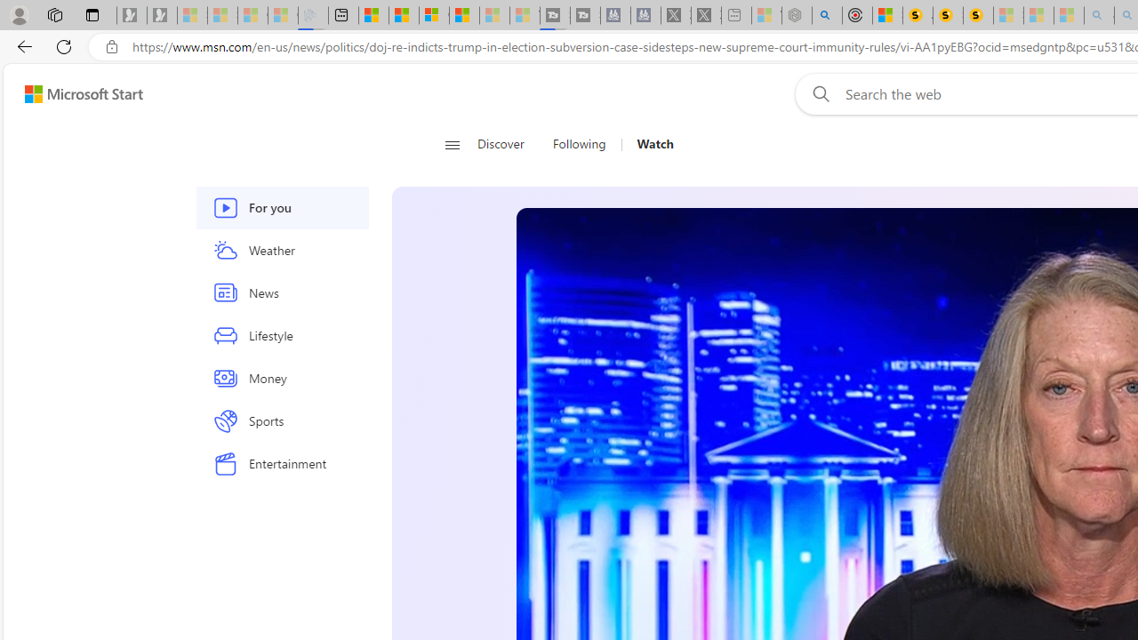  I want to click on Open navigation menu, so click(452, 144).